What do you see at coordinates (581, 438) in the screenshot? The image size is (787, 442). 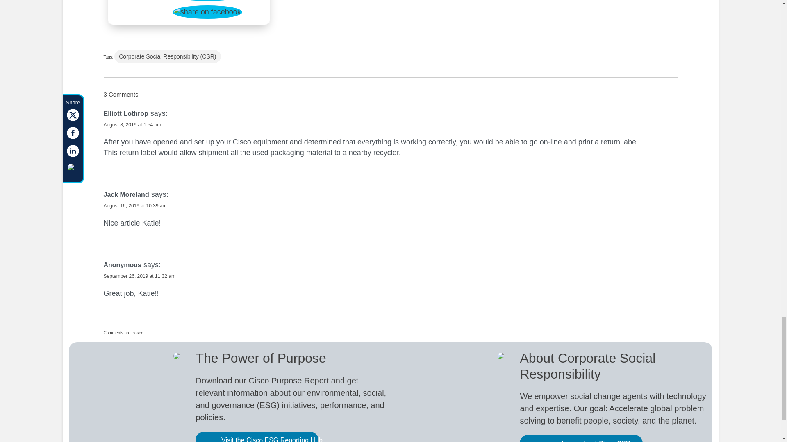 I see `Learn about Cisco CSR` at bounding box center [581, 438].